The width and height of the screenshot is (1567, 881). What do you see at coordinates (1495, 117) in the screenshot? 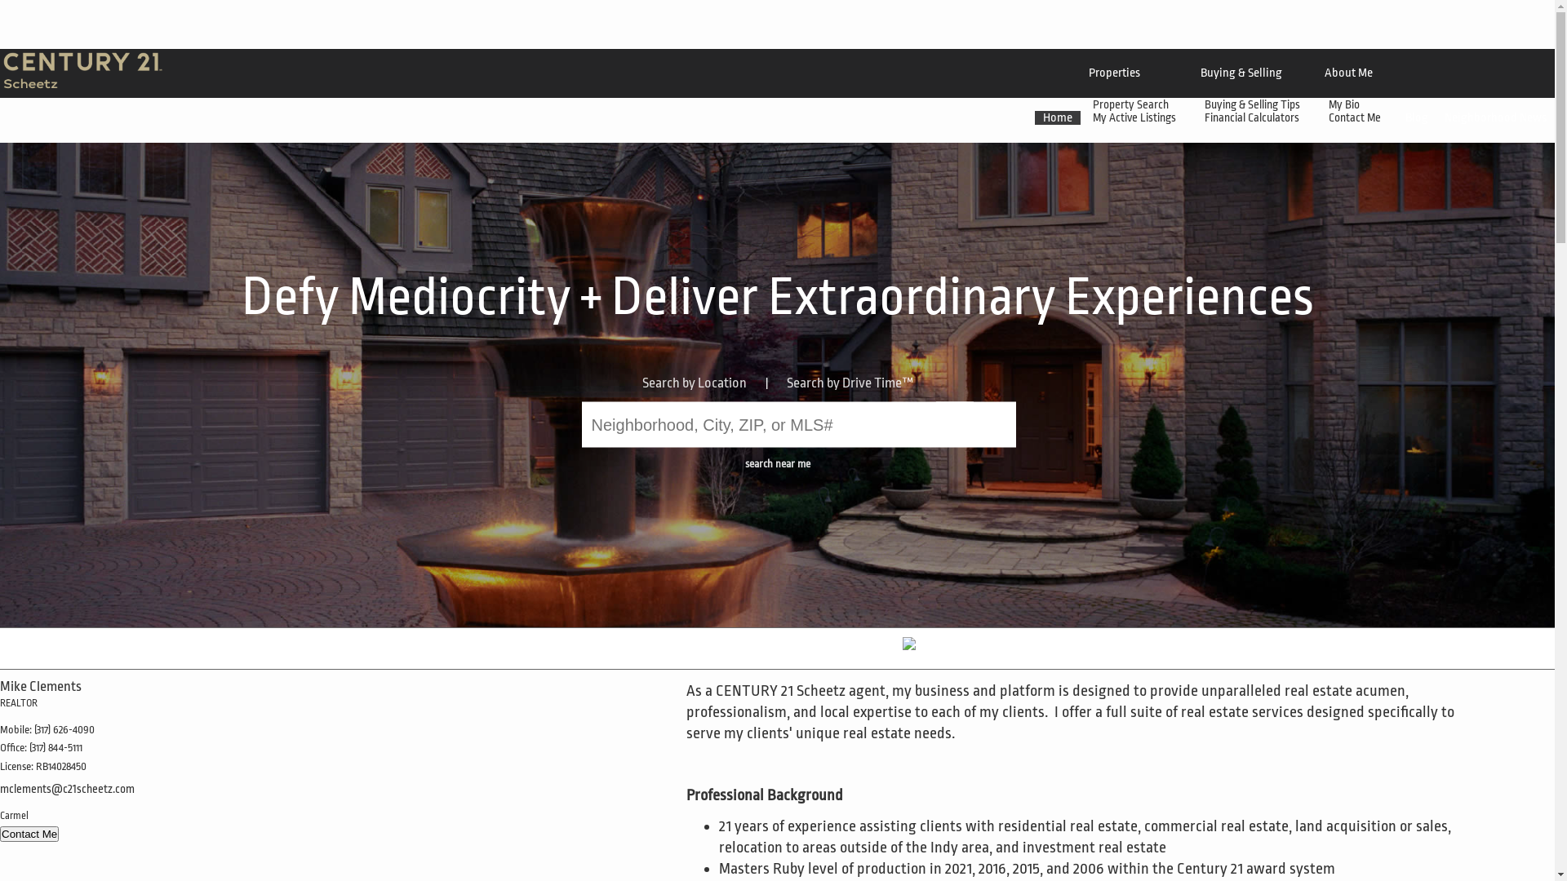
I see `Neighborhood News` at bounding box center [1495, 117].